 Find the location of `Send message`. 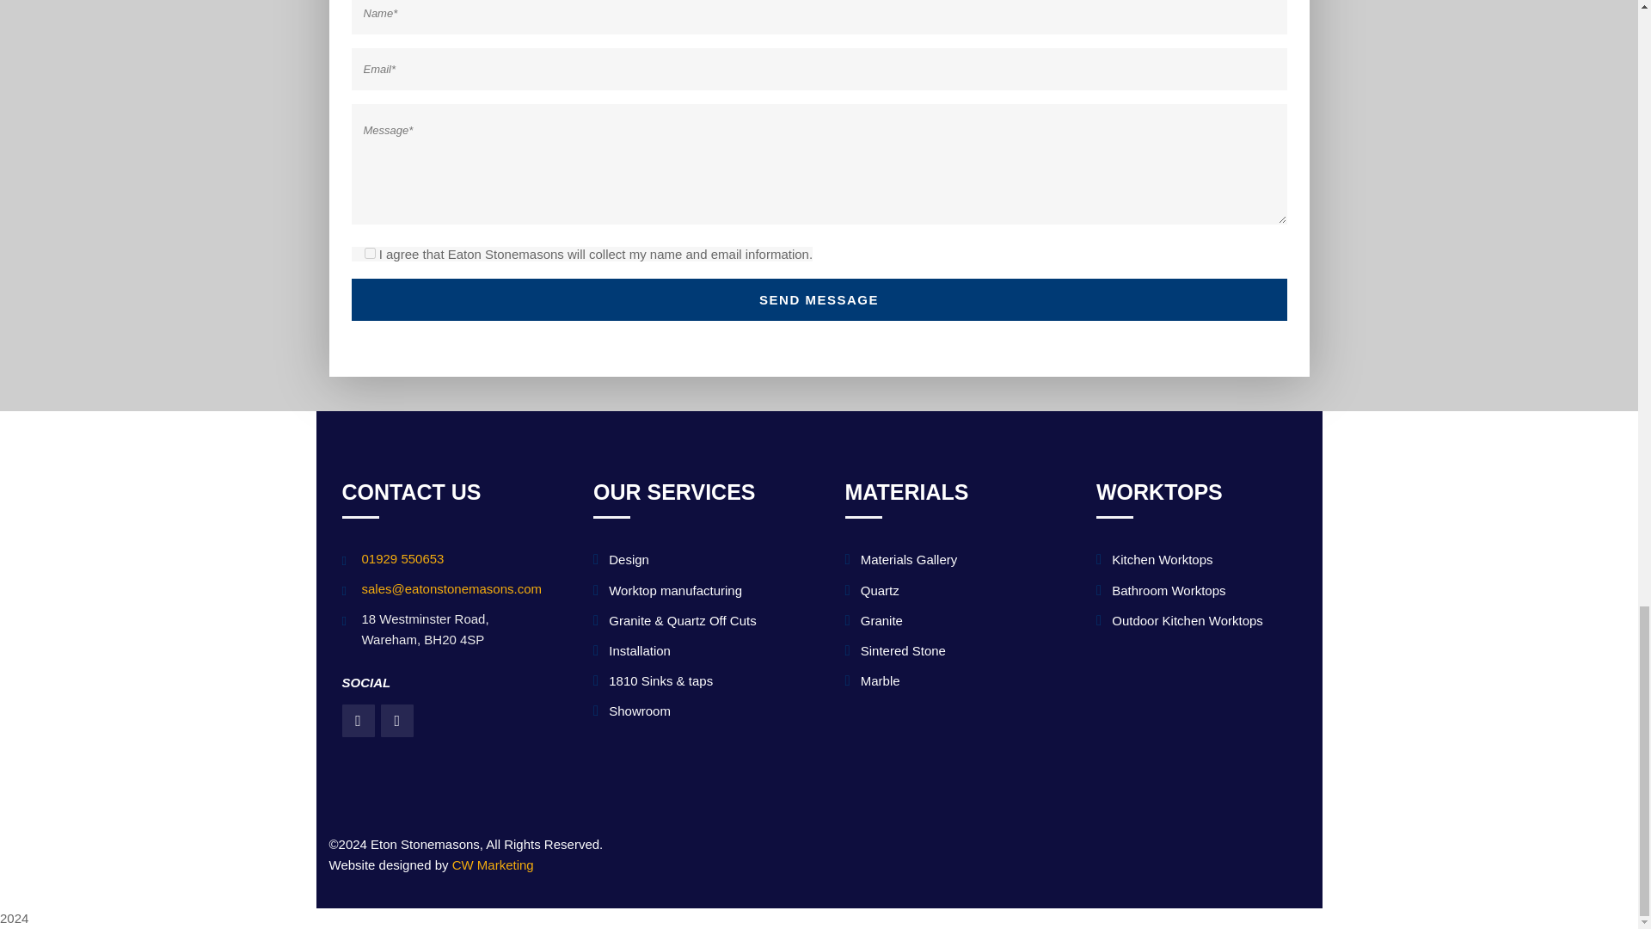

Send message is located at coordinates (818, 299).